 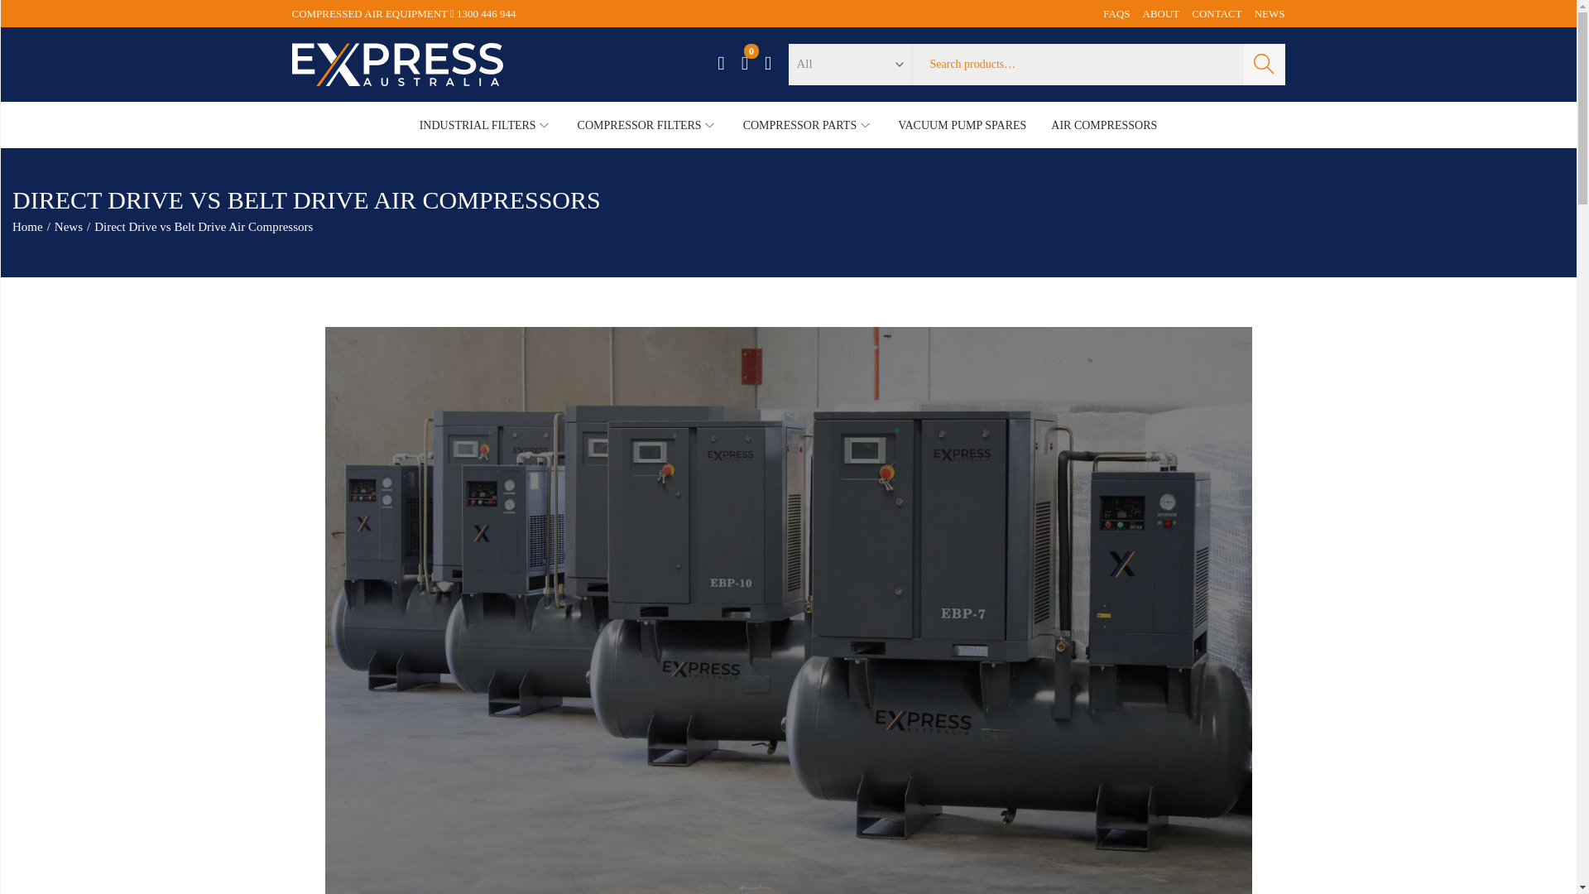 What do you see at coordinates (1161, 13) in the screenshot?
I see `ABOUT` at bounding box center [1161, 13].